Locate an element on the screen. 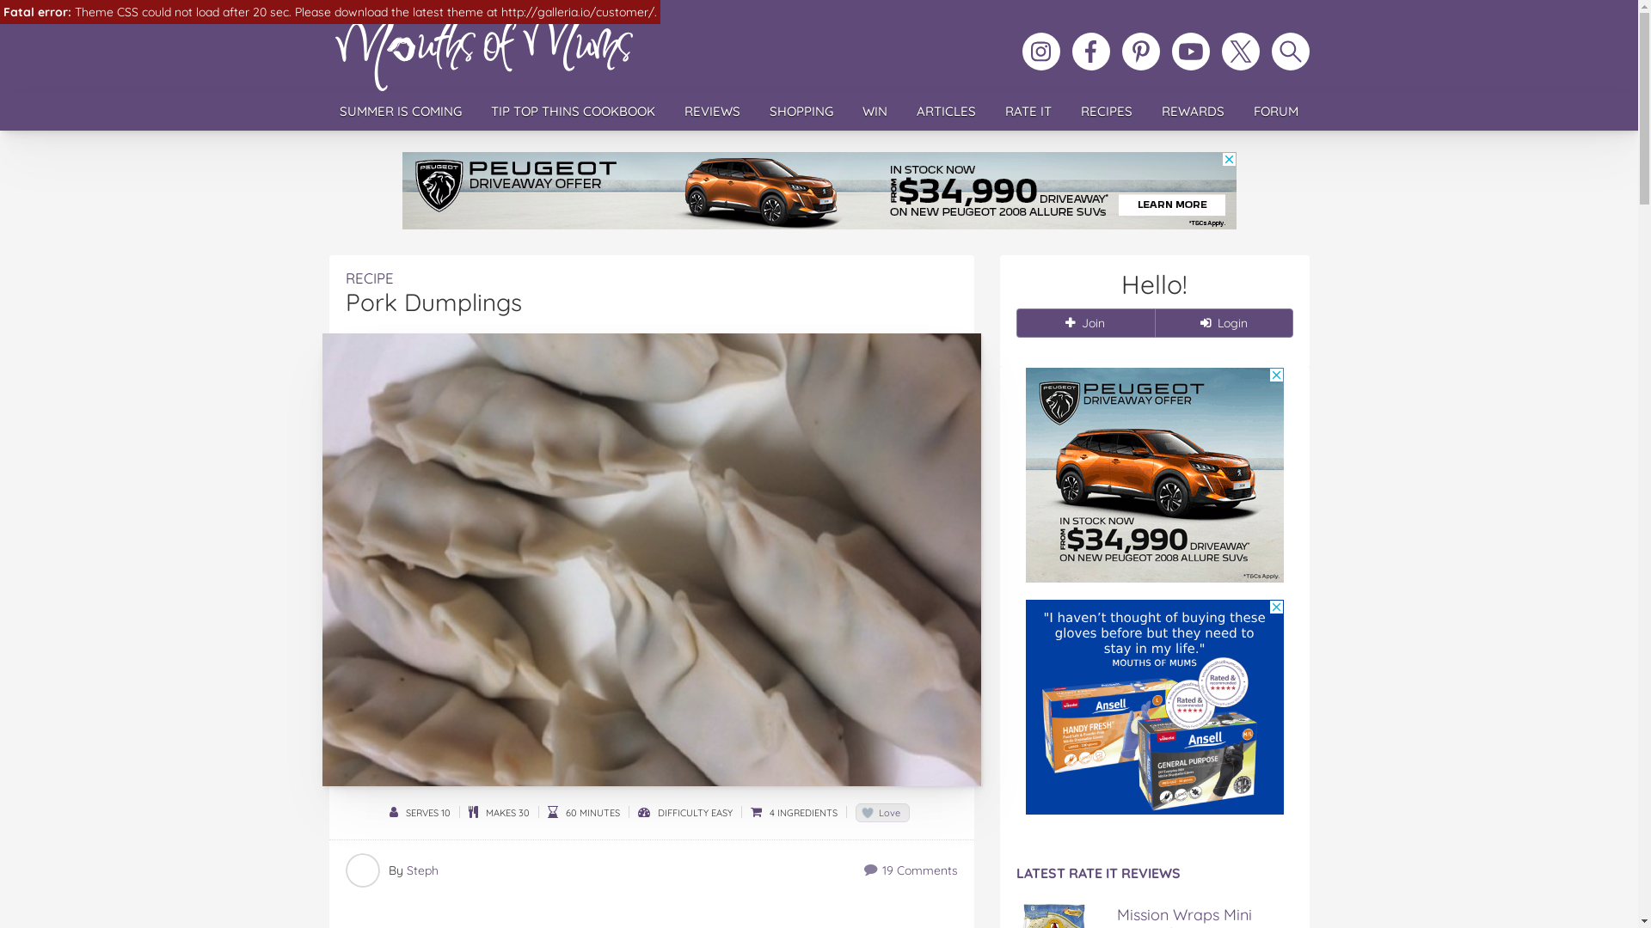  3rd party ad content is located at coordinates (819, 191).